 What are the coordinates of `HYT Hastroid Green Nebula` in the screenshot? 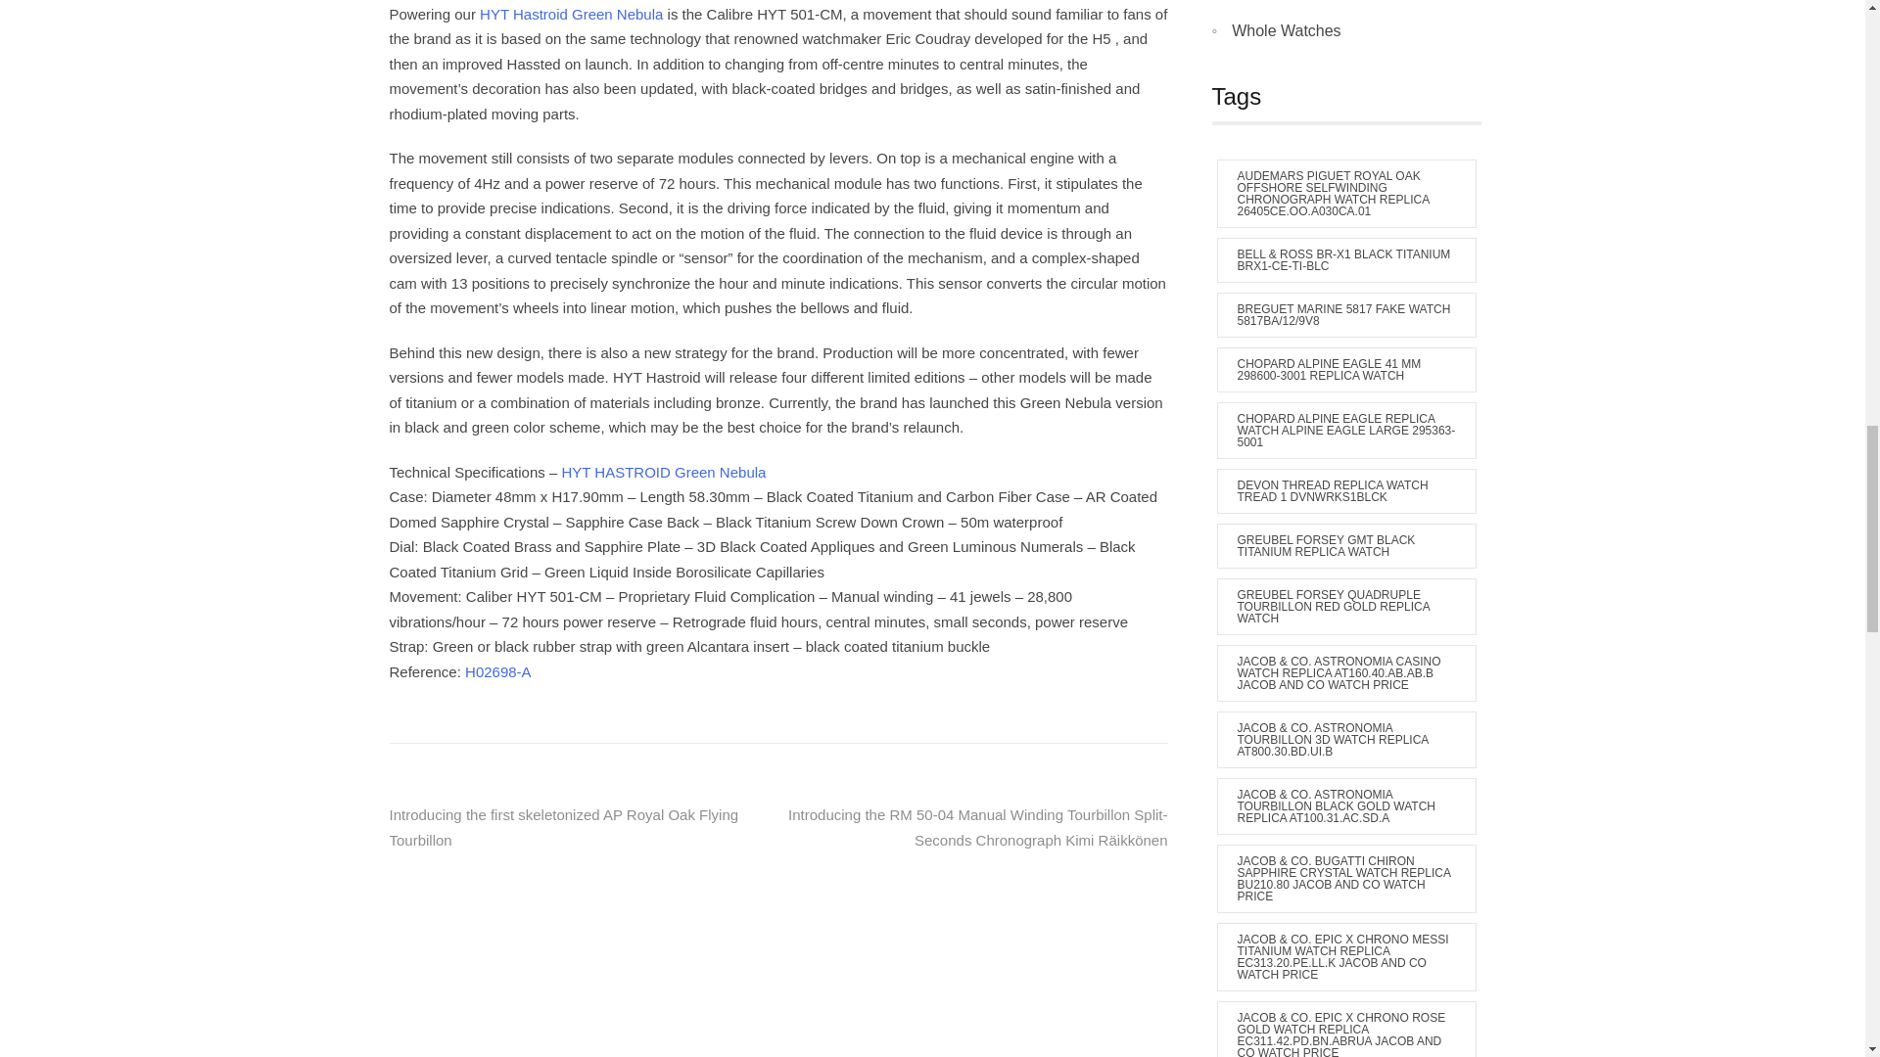 It's located at (571, 14).